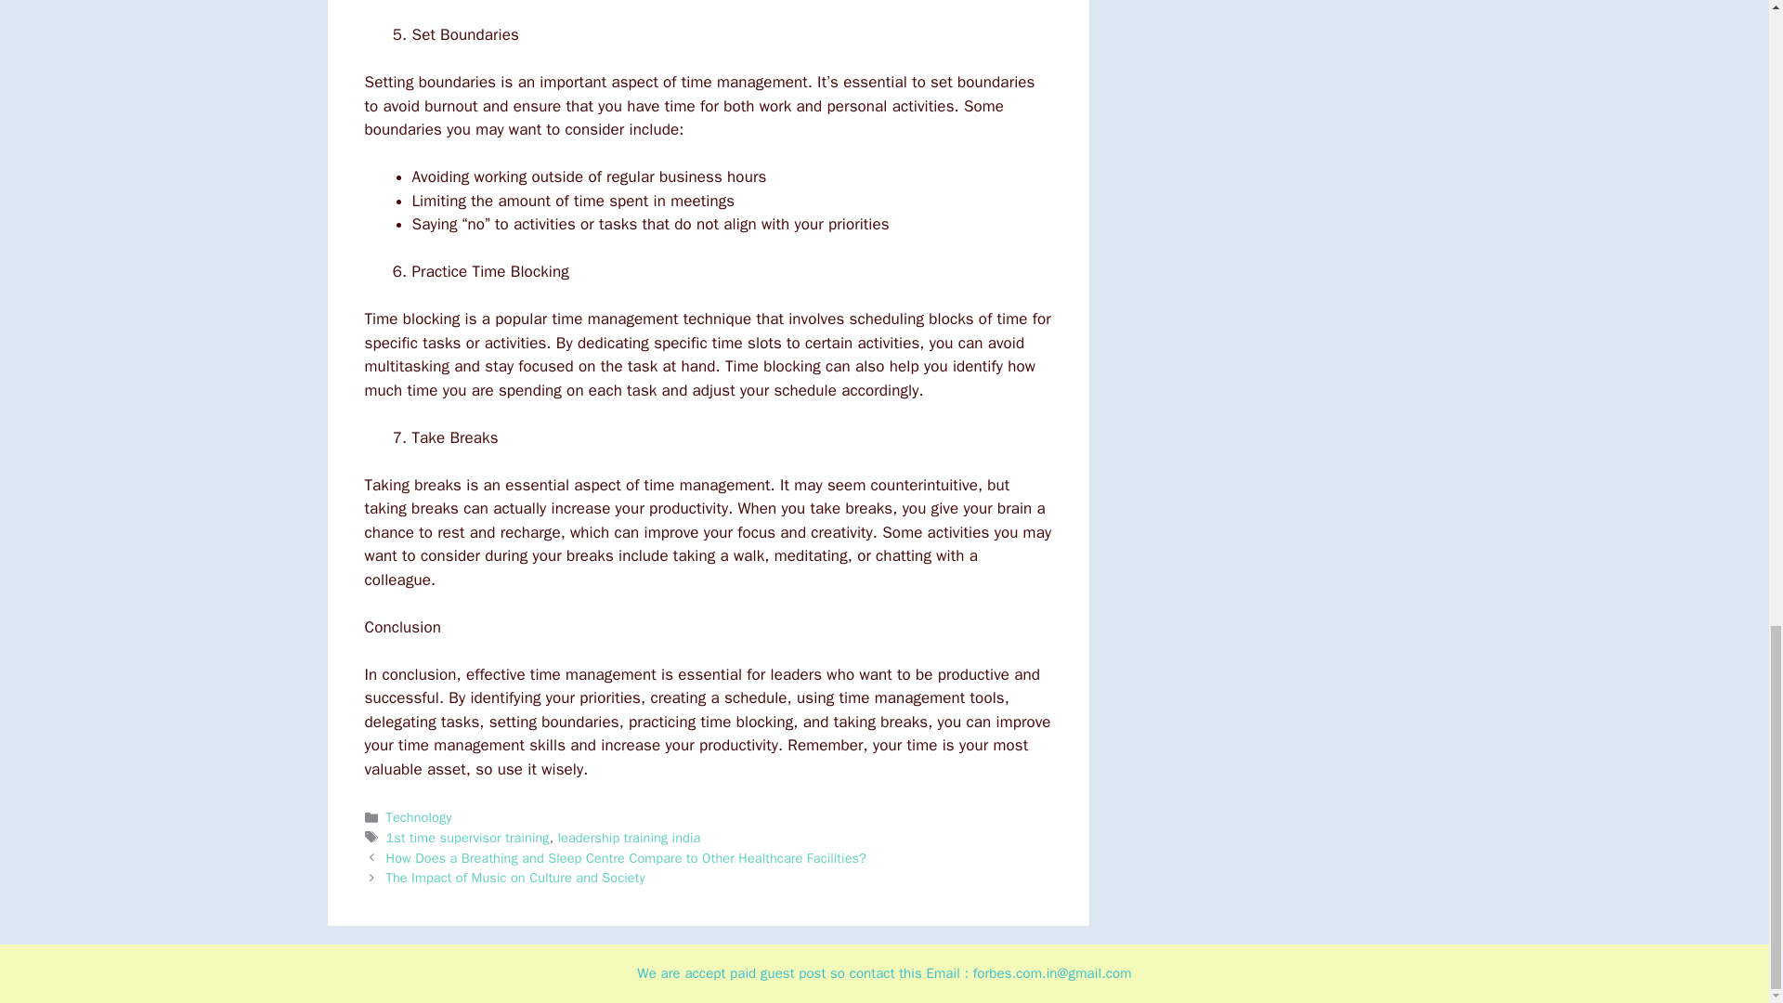 The height and width of the screenshot is (1003, 1783). I want to click on 1st time supervisor training, so click(468, 838).